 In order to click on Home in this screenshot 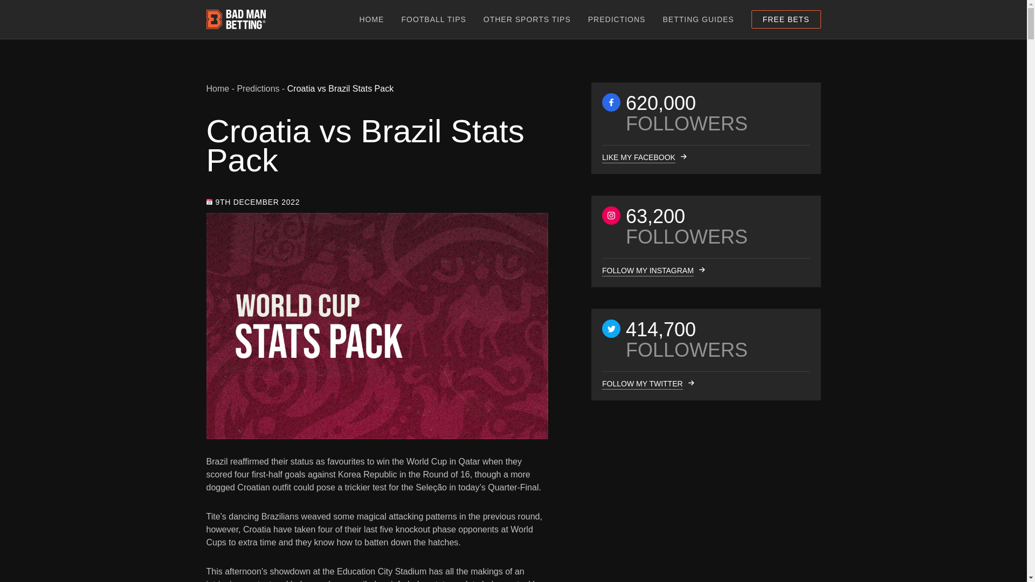, I will do `click(217, 88)`.